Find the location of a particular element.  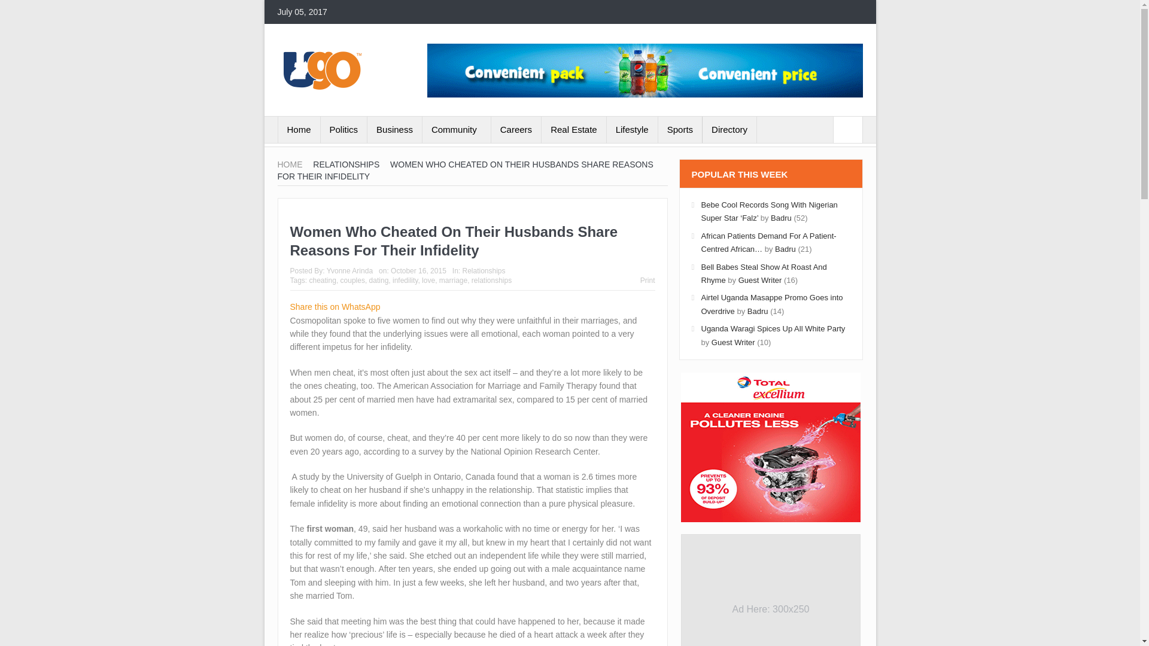

Careers is located at coordinates (516, 129).